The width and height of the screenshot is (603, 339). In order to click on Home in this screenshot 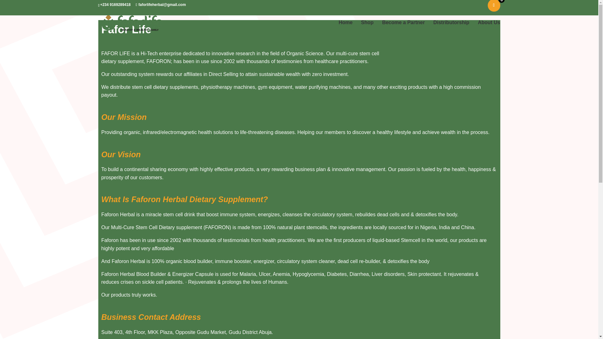, I will do `click(345, 28)`.